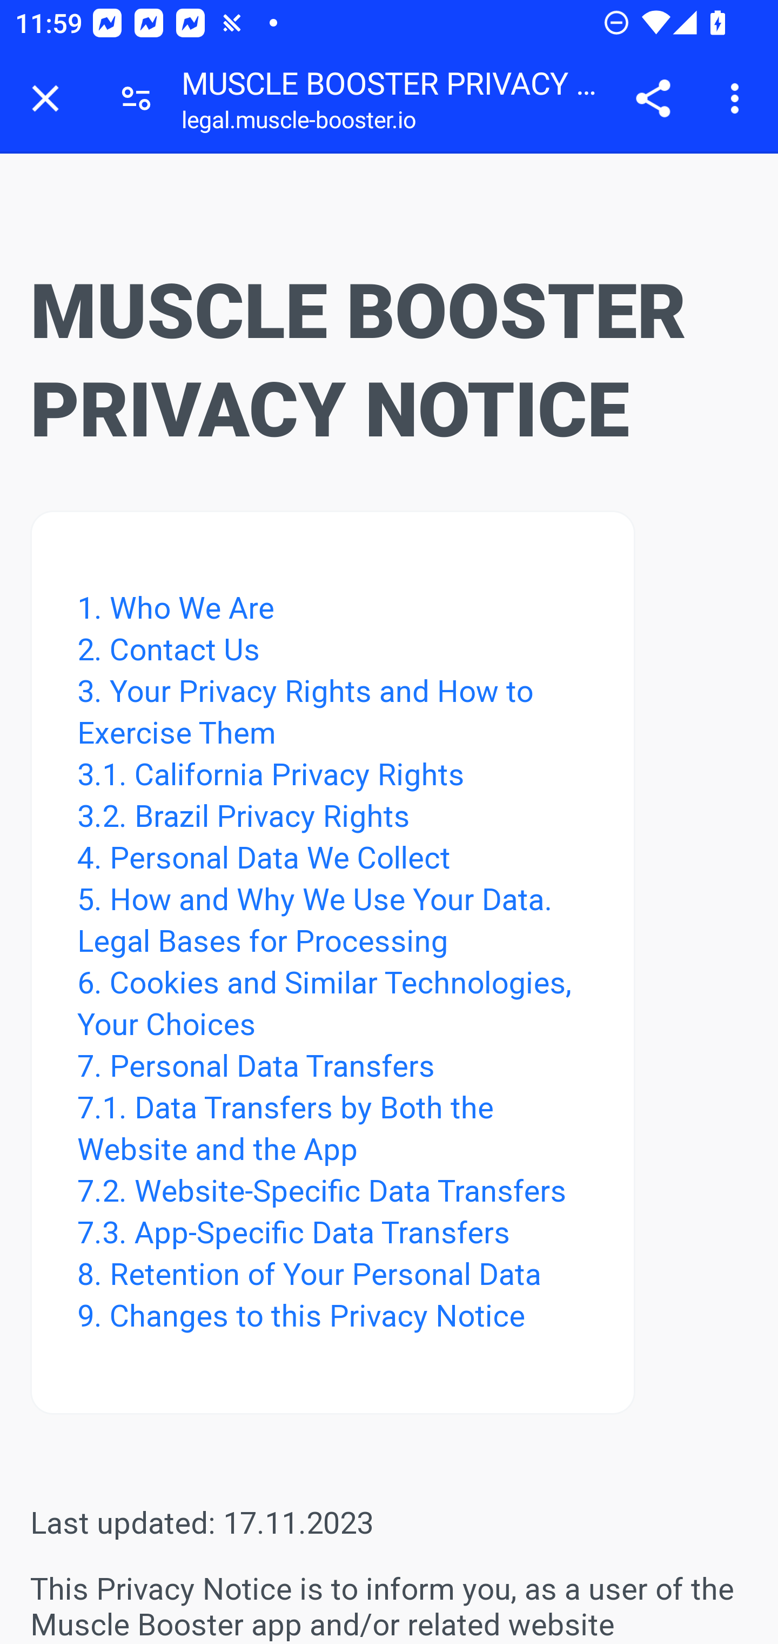 This screenshot has height=1644, width=778. Describe the element at coordinates (321, 1190) in the screenshot. I see `7.2. Website-Specific Data Transfers` at that location.